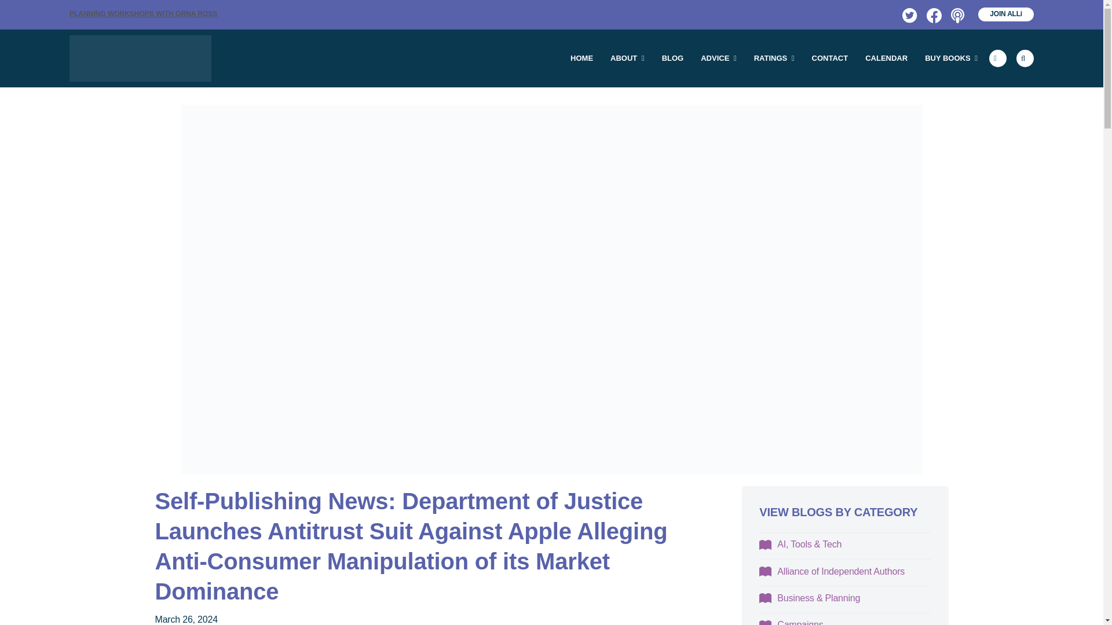 The image size is (1112, 625). I want to click on Podcast, so click(957, 14).